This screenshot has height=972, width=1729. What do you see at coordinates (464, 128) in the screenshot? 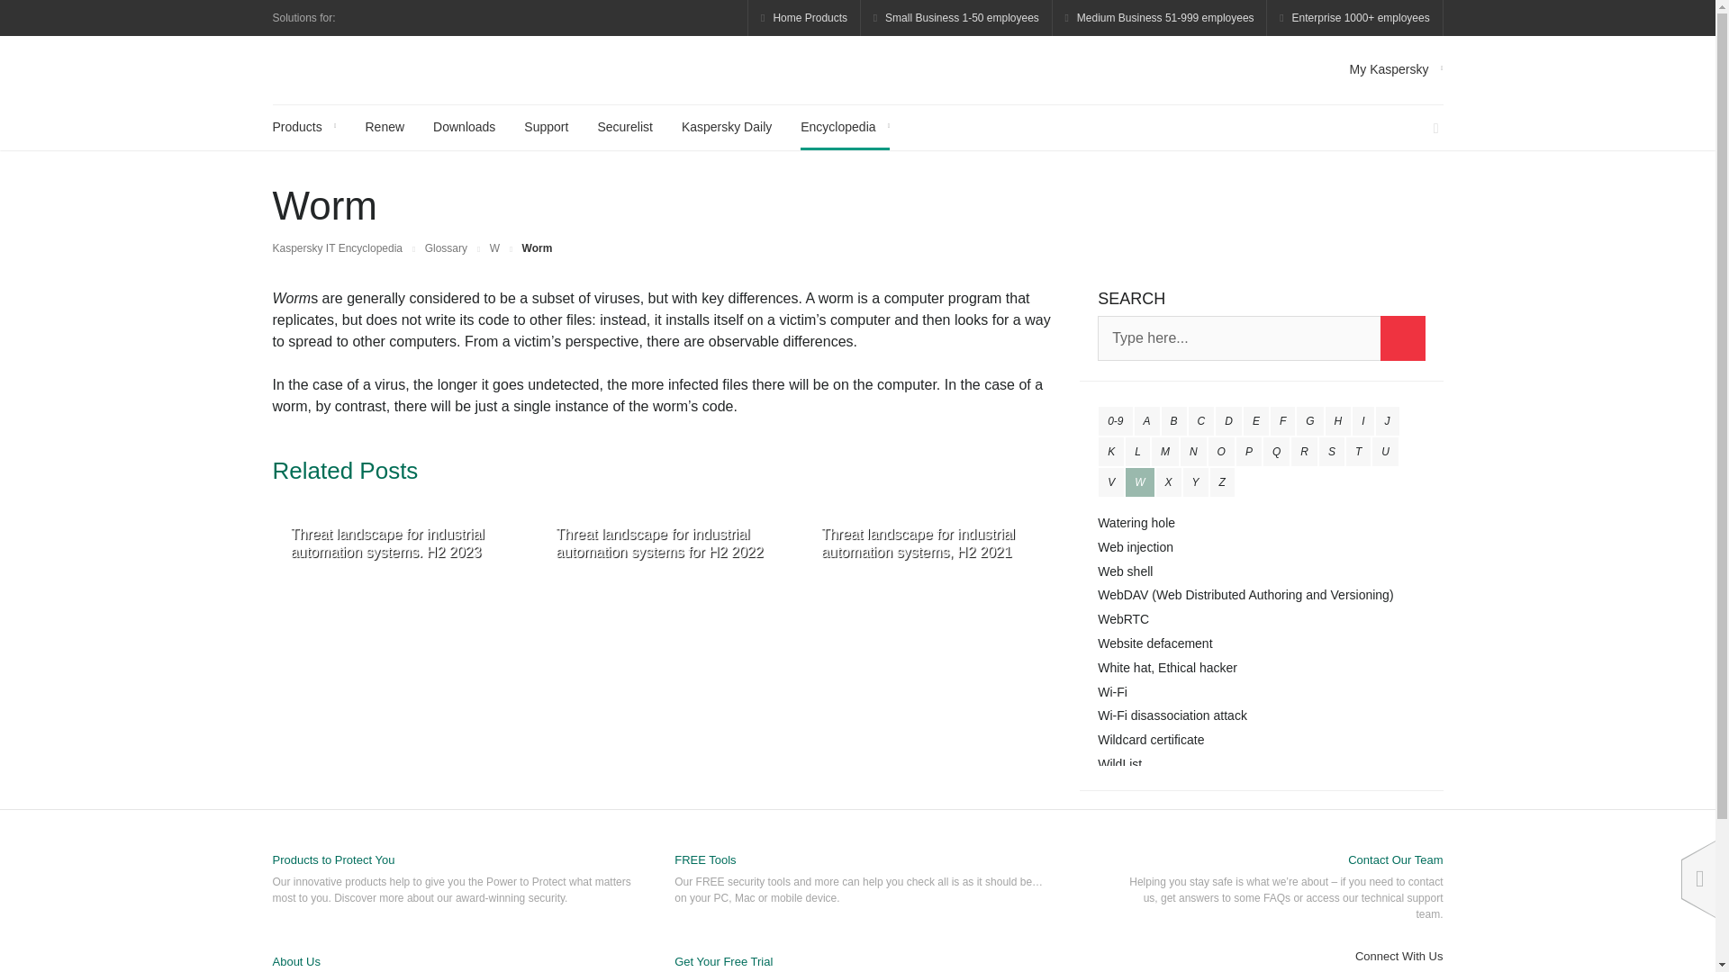
I see `Downloads` at bounding box center [464, 128].